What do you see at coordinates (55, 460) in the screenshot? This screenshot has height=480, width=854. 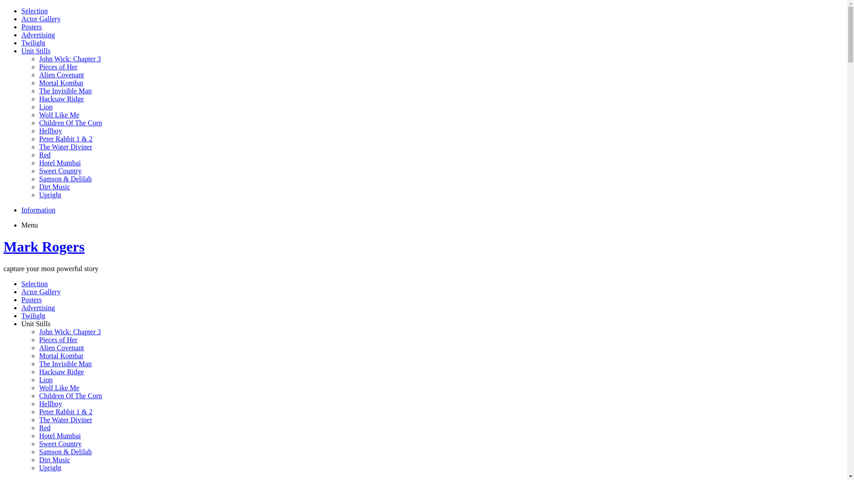 I see `Dirt Music` at bounding box center [55, 460].